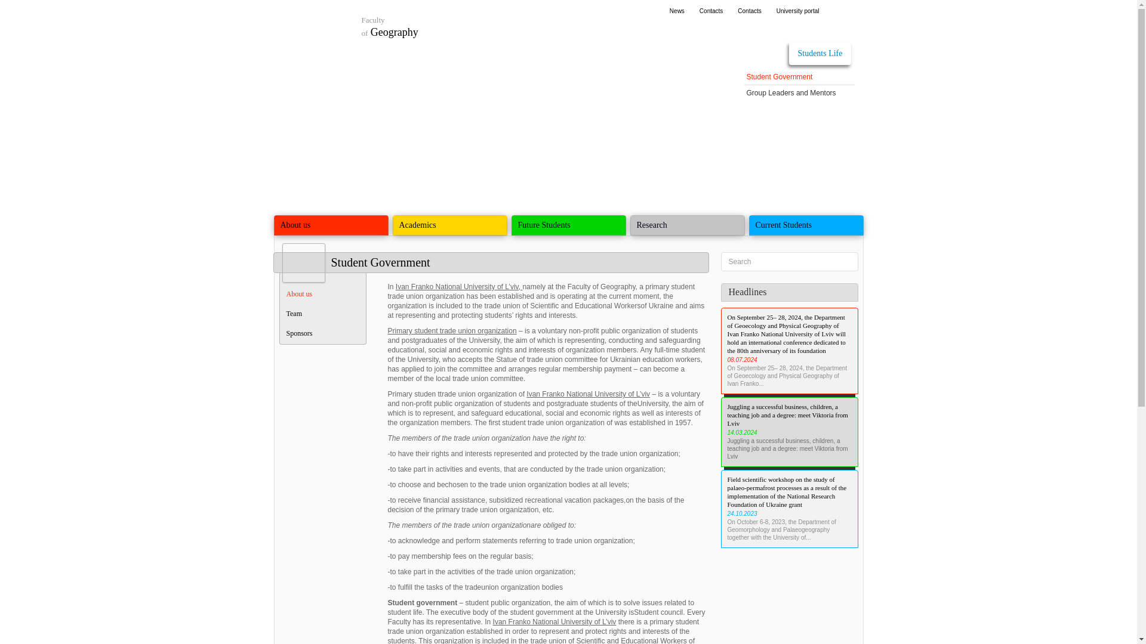 This screenshot has height=644, width=1146. Describe the element at coordinates (749, 11) in the screenshot. I see `News` at that location.